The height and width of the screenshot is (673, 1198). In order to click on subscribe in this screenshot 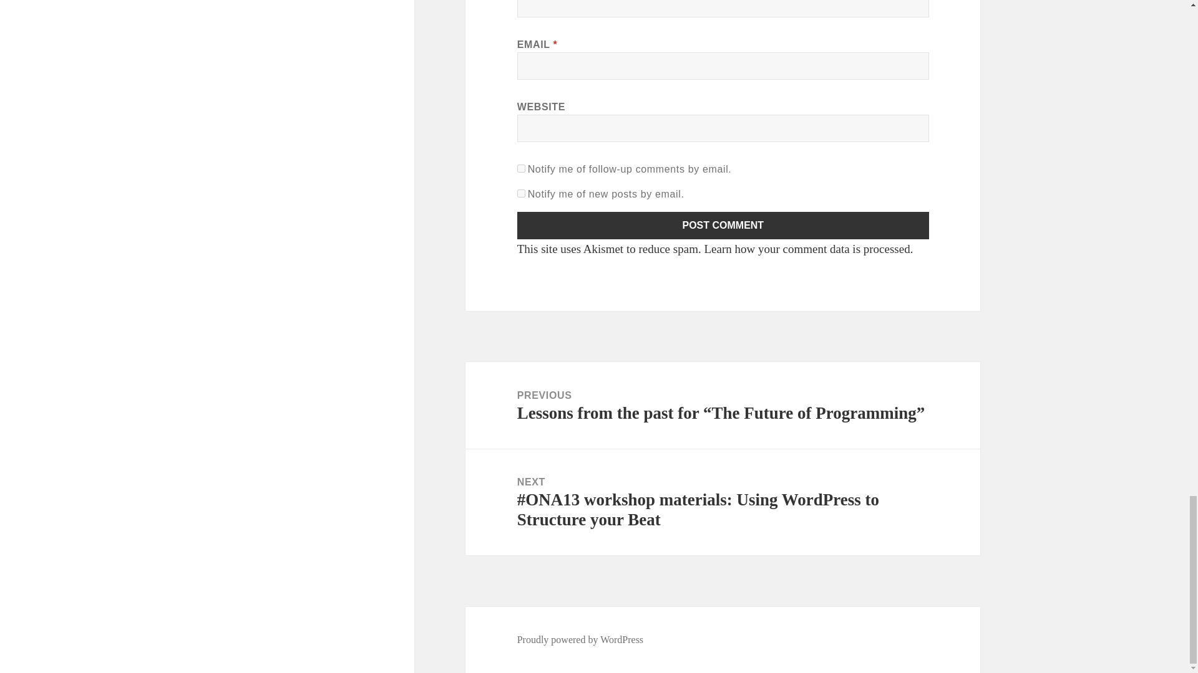, I will do `click(522, 168)`.